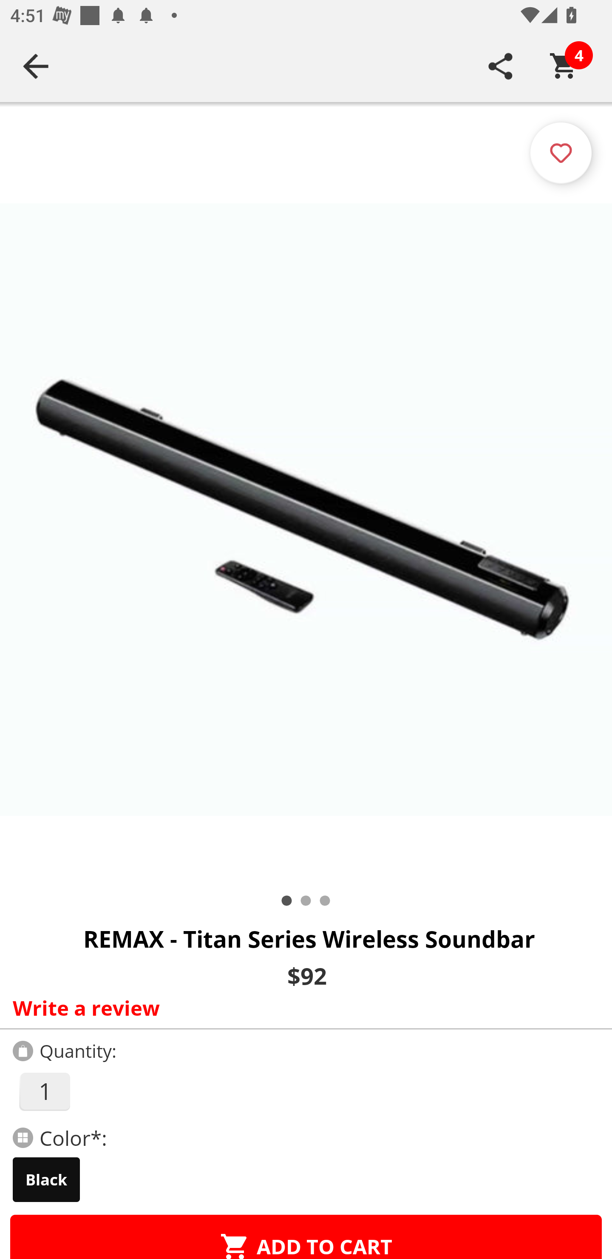  Describe the element at coordinates (501, 66) in the screenshot. I see `SHARE` at that location.